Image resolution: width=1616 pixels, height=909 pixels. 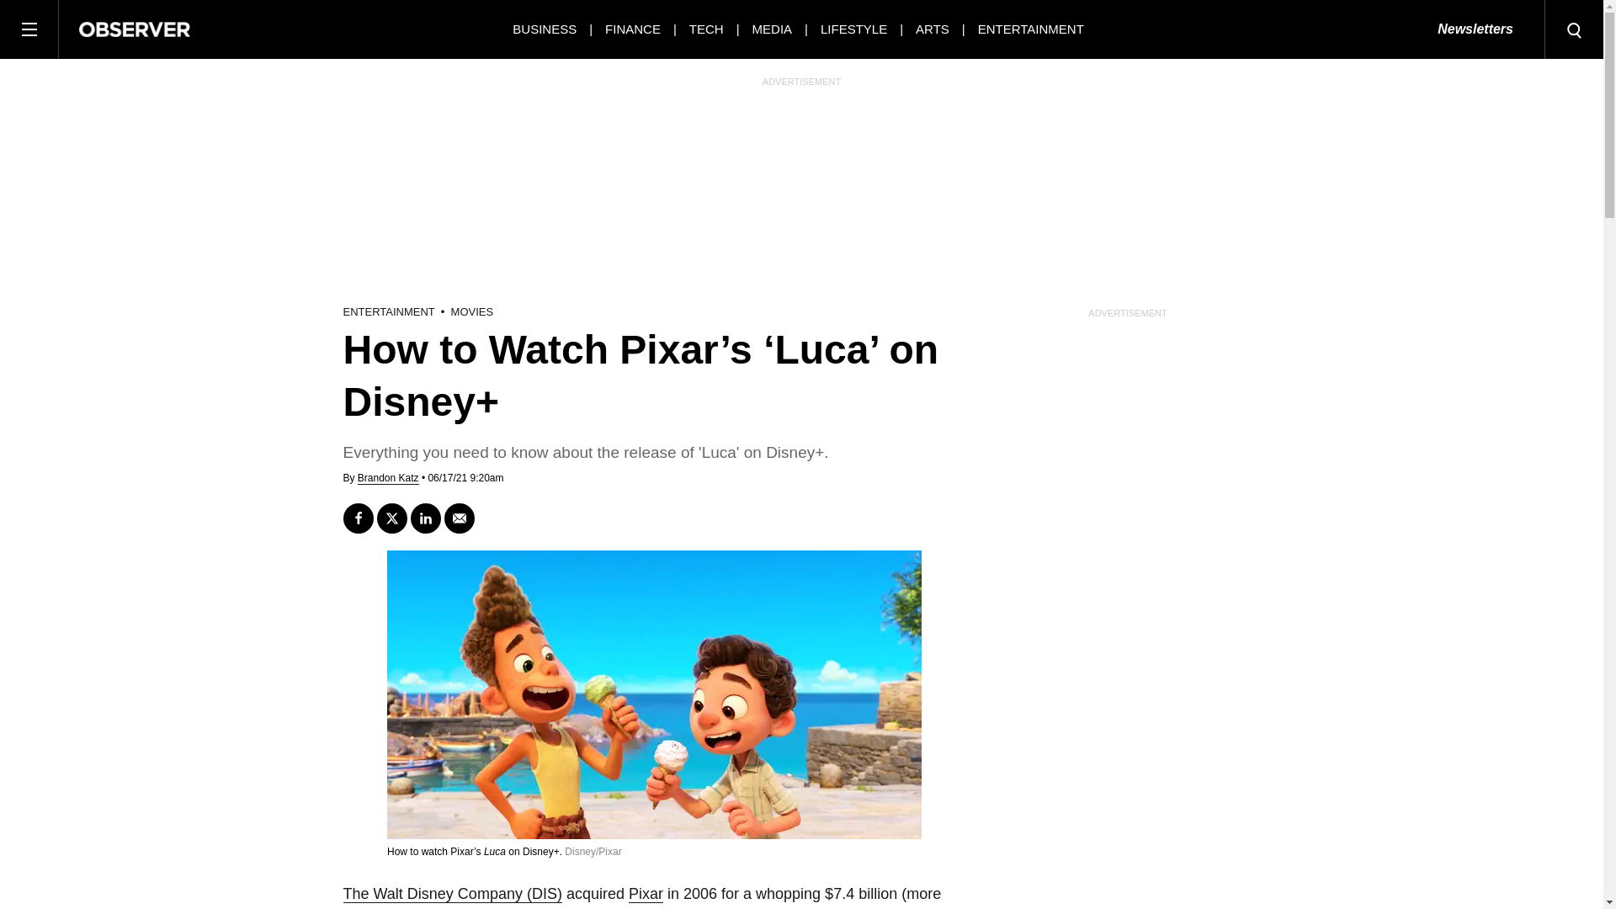 What do you see at coordinates (387, 478) in the screenshot?
I see `View All Posts by Brandon Katz` at bounding box center [387, 478].